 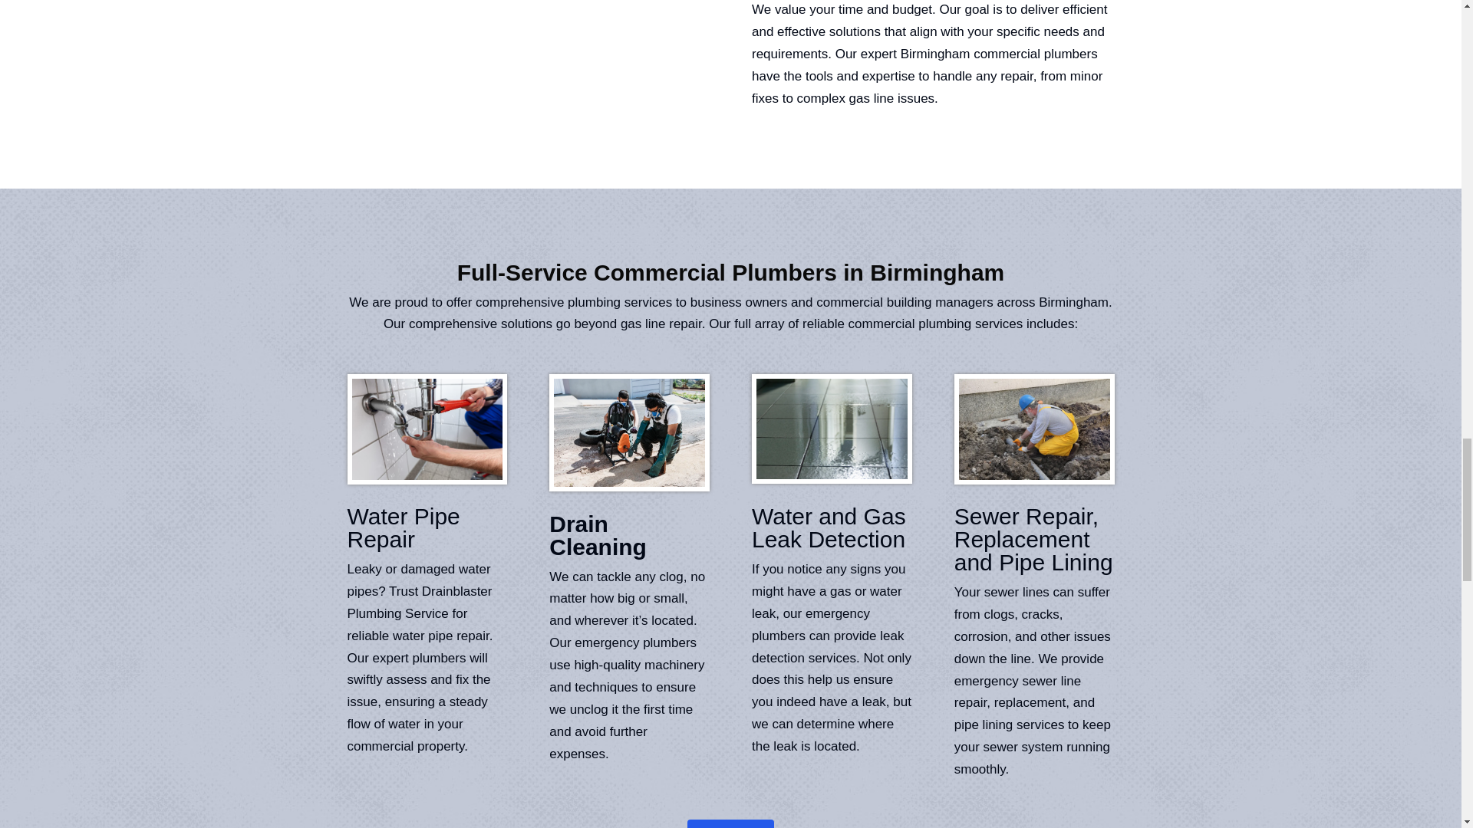 What do you see at coordinates (730, 823) in the screenshot?
I see `Learn More` at bounding box center [730, 823].